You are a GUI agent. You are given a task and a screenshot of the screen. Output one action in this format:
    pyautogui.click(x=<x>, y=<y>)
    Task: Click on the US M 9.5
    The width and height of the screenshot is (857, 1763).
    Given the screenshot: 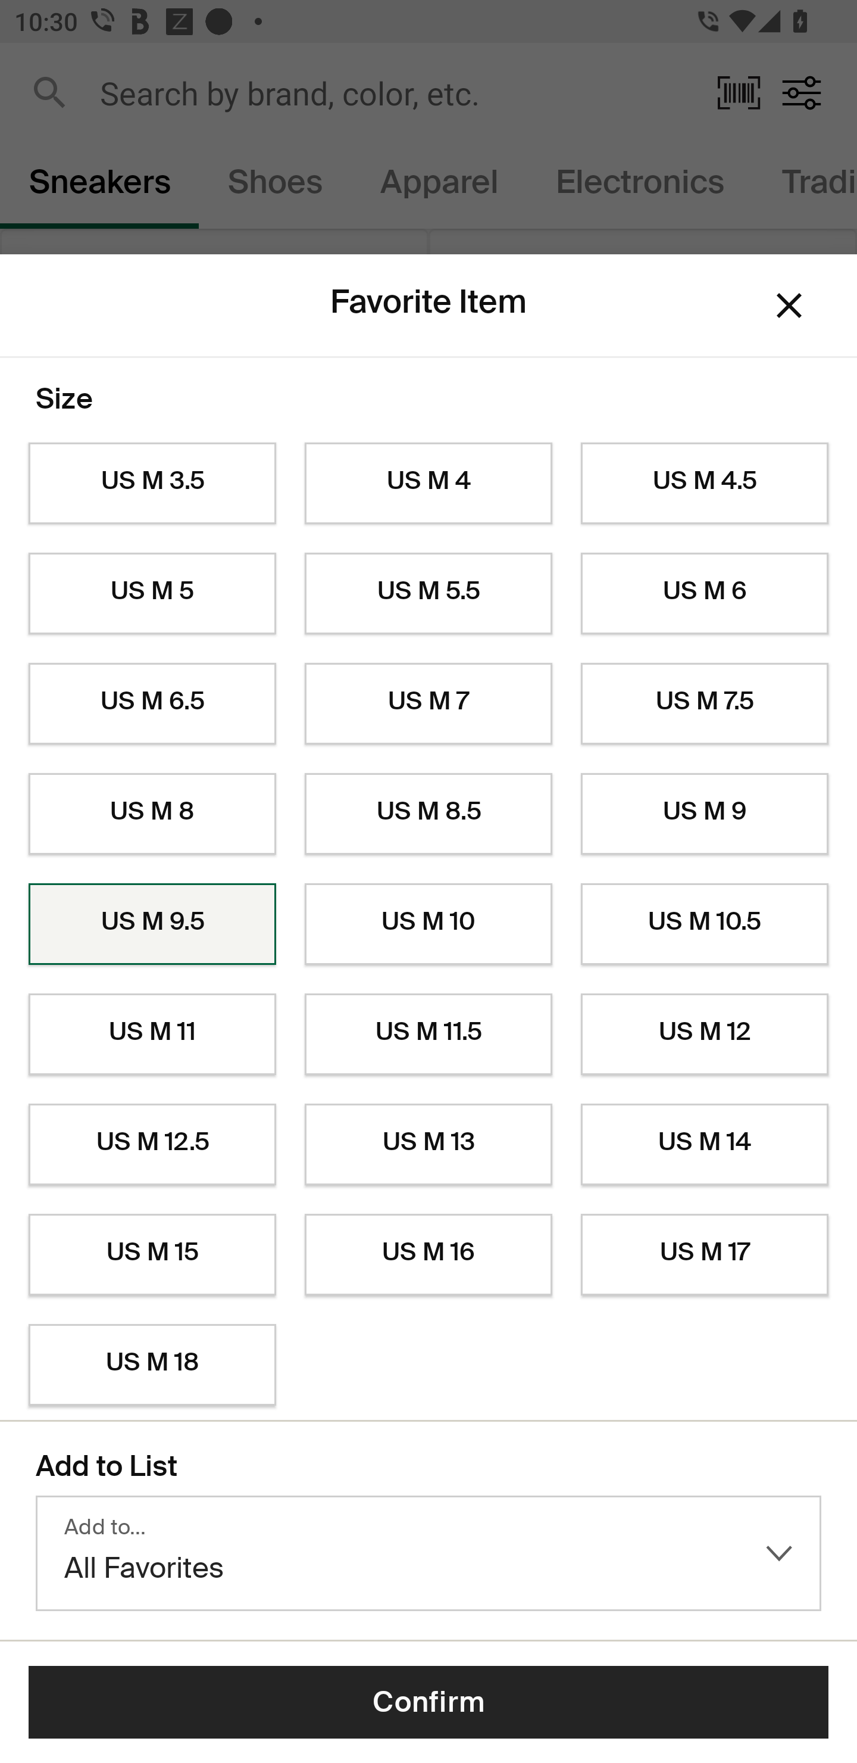 What is the action you would take?
    pyautogui.click(x=152, y=924)
    